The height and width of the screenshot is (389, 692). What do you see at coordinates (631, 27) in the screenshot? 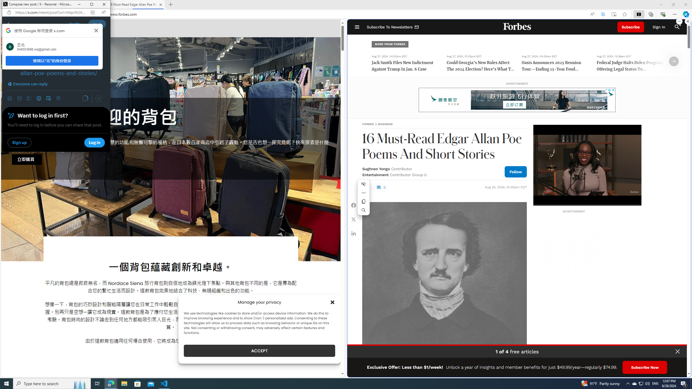
I see `Subscribe` at bounding box center [631, 27].